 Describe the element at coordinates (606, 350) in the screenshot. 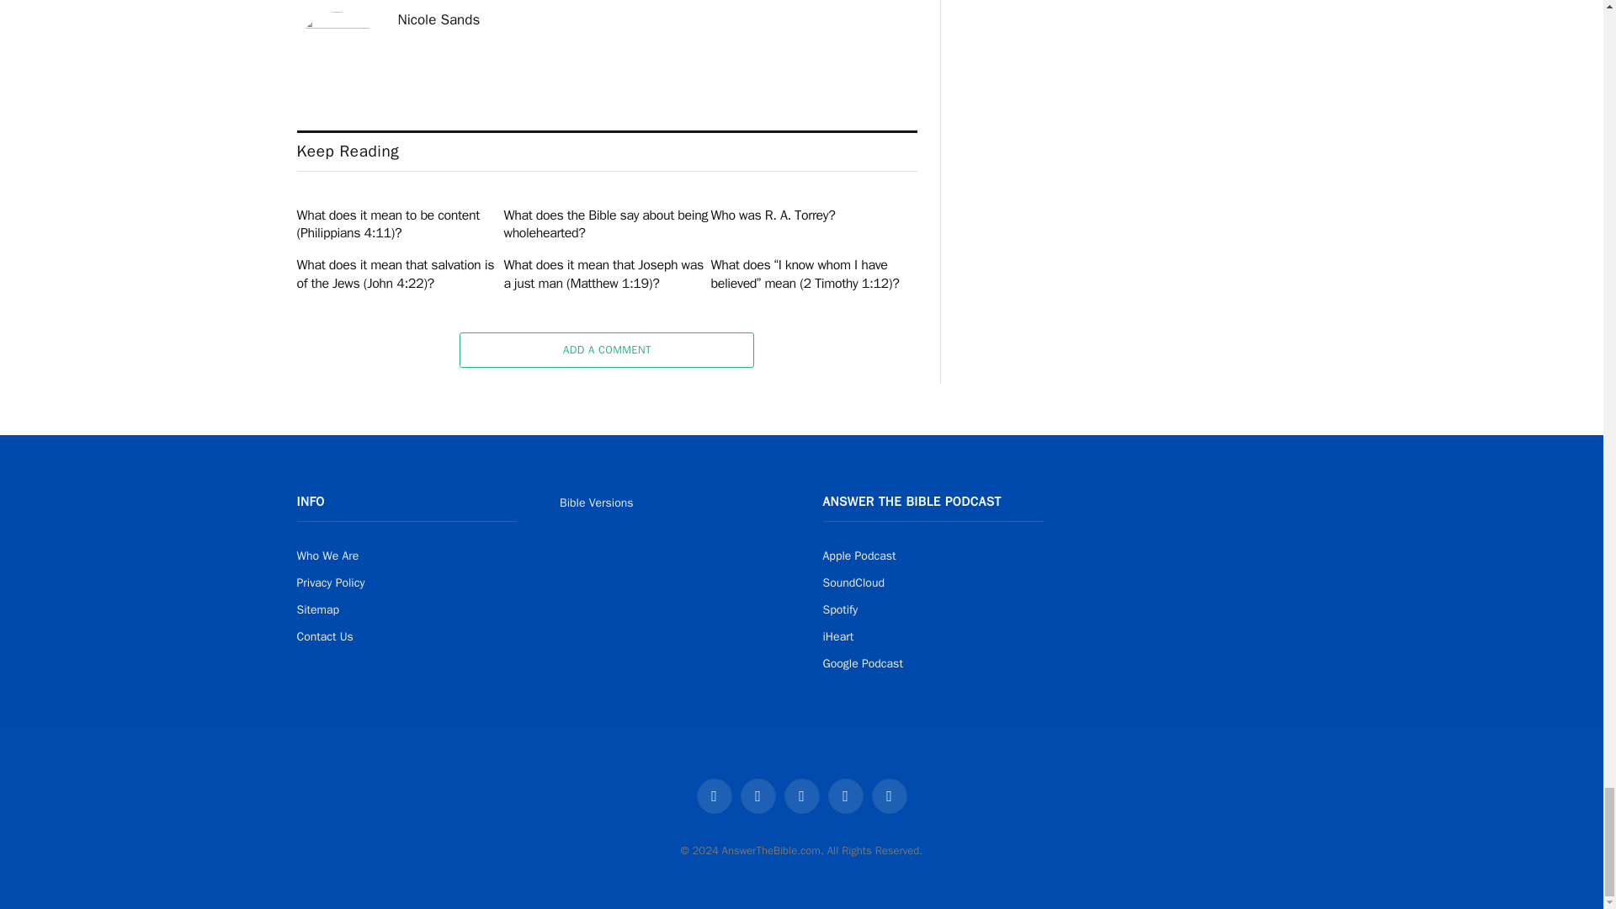

I see `ADD A COMMENT` at that location.